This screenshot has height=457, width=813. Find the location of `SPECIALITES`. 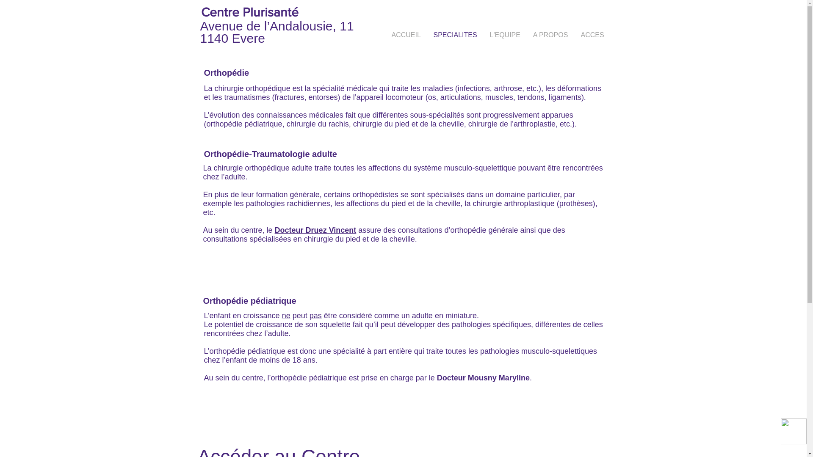

SPECIALITES is located at coordinates (455, 35).